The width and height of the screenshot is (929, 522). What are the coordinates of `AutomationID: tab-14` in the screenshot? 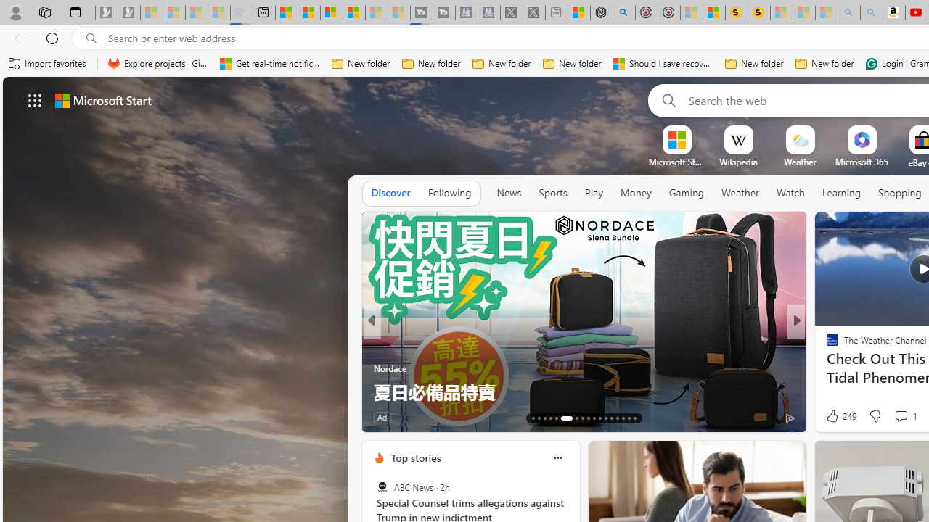 It's located at (539, 418).